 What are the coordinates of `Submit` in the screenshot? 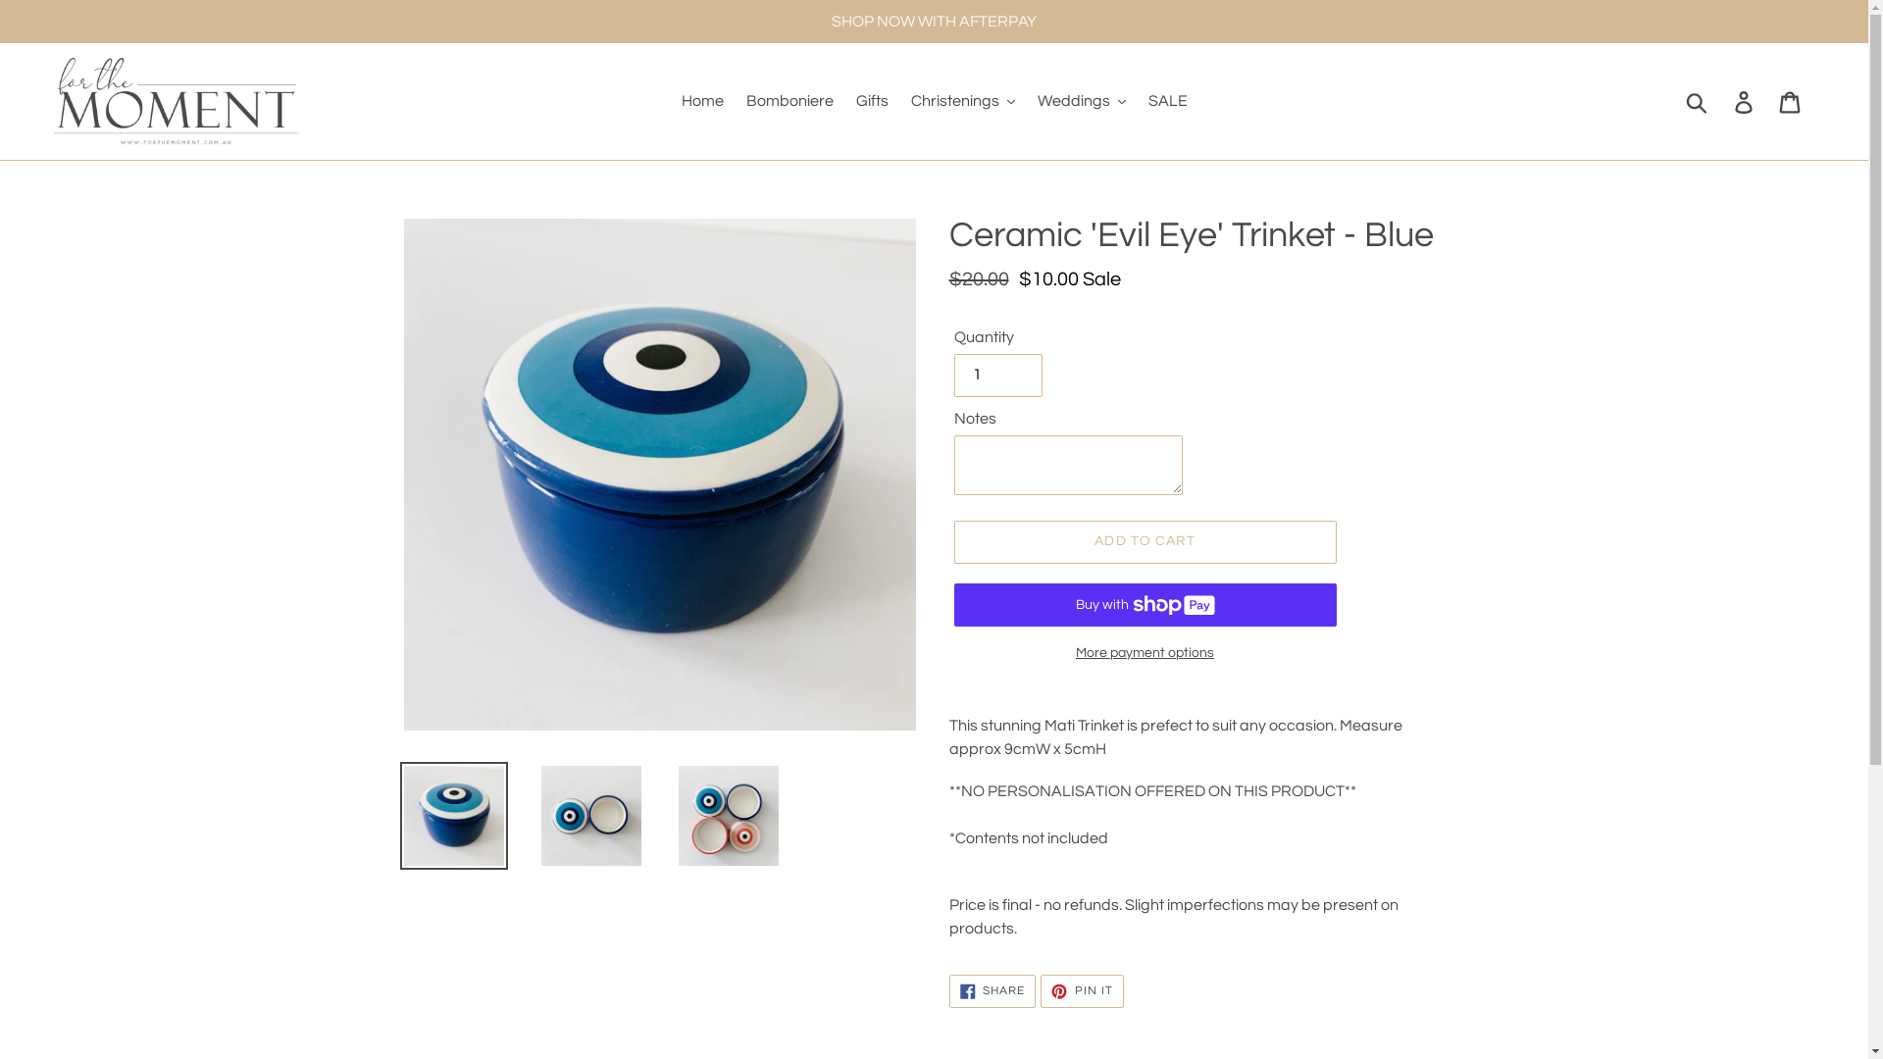 It's located at (1699, 101).